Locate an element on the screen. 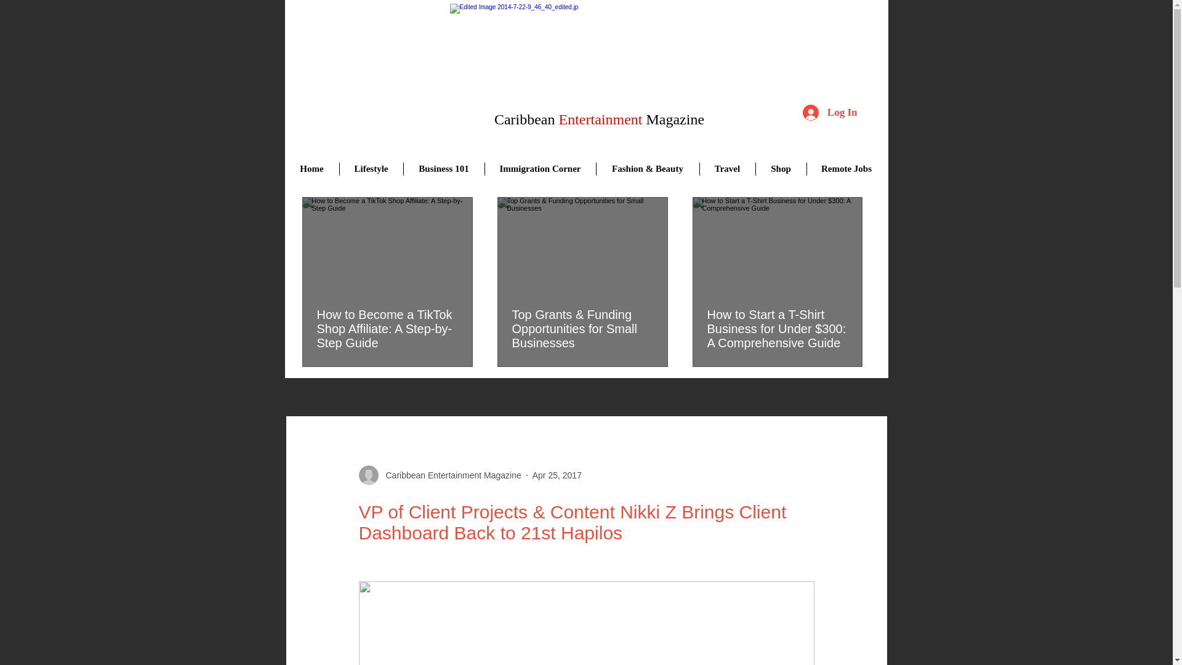  Caribbean Entertainment Magazine is located at coordinates (595, 60).